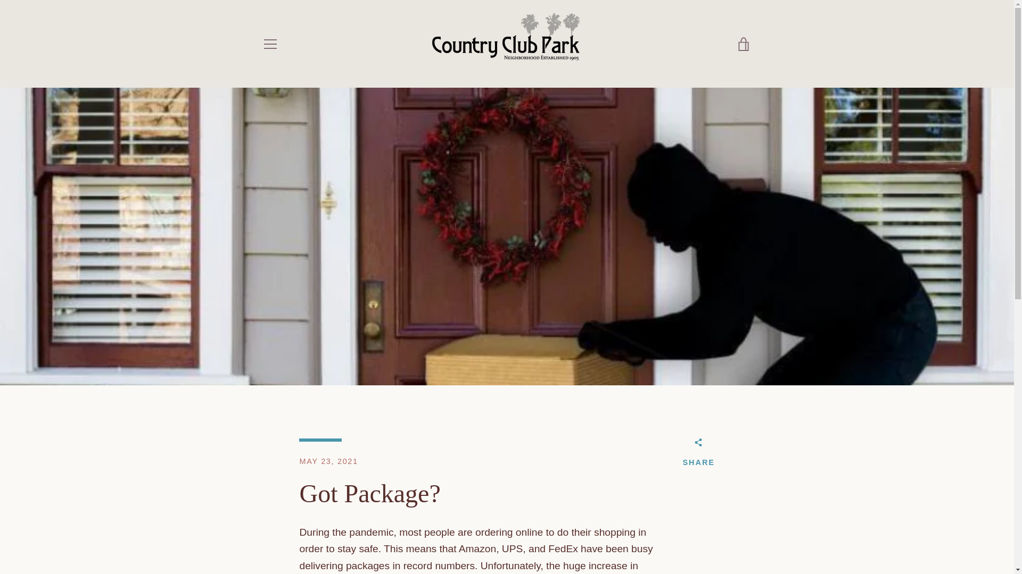 This screenshot has height=574, width=1022. What do you see at coordinates (348, 402) in the screenshot?
I see `LOG IN TO YOUR CCPNA ACCOUNT HERE` at bounding box center [348, 402].